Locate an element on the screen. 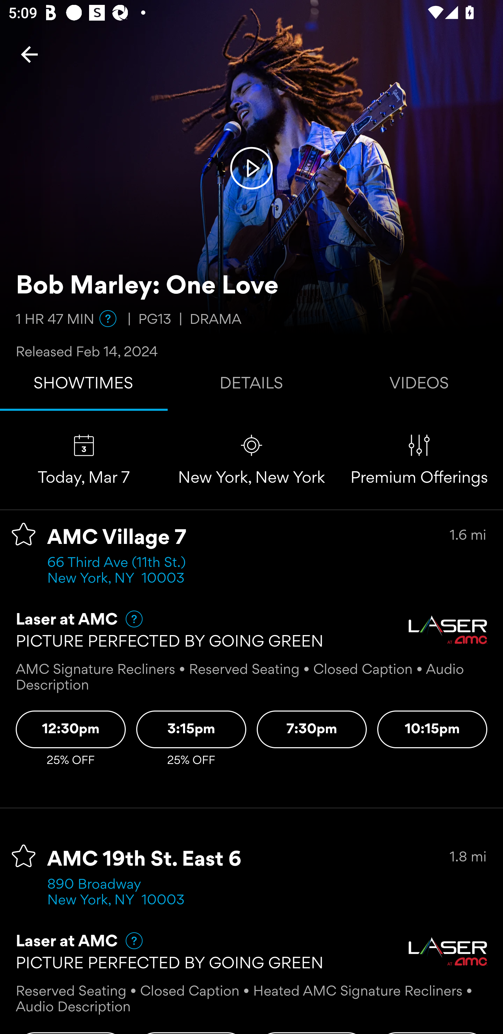  Help is located at coordinates (129, 941).